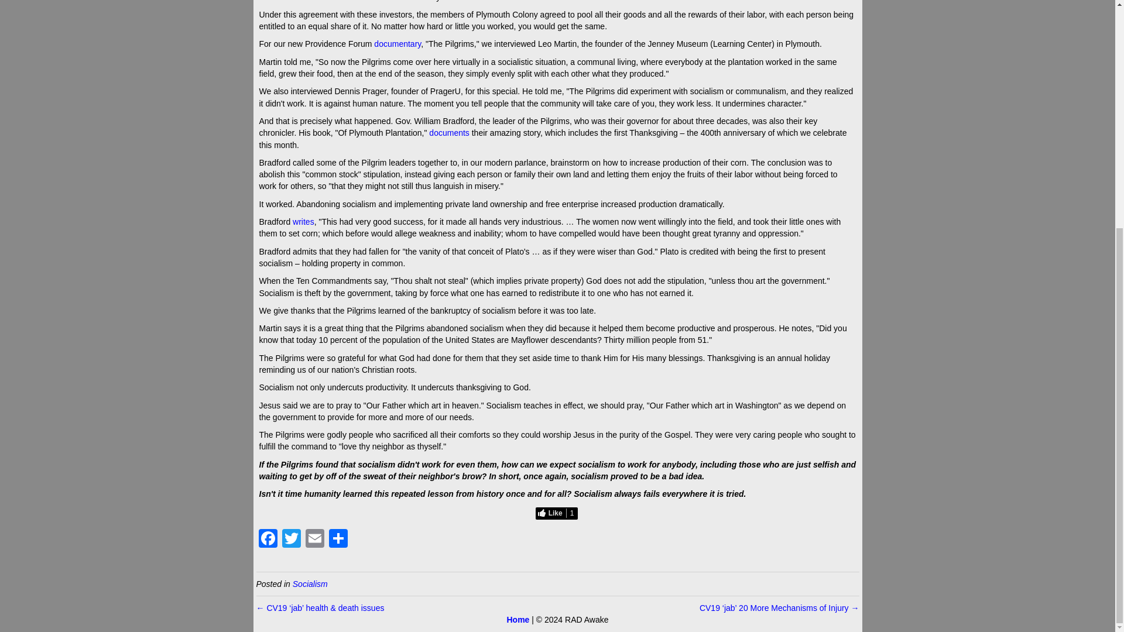 This screenshot has height=632, width=1124. Describe the element at coordinates (268, 540) in the screenshot. I see `Facebook` at that location.